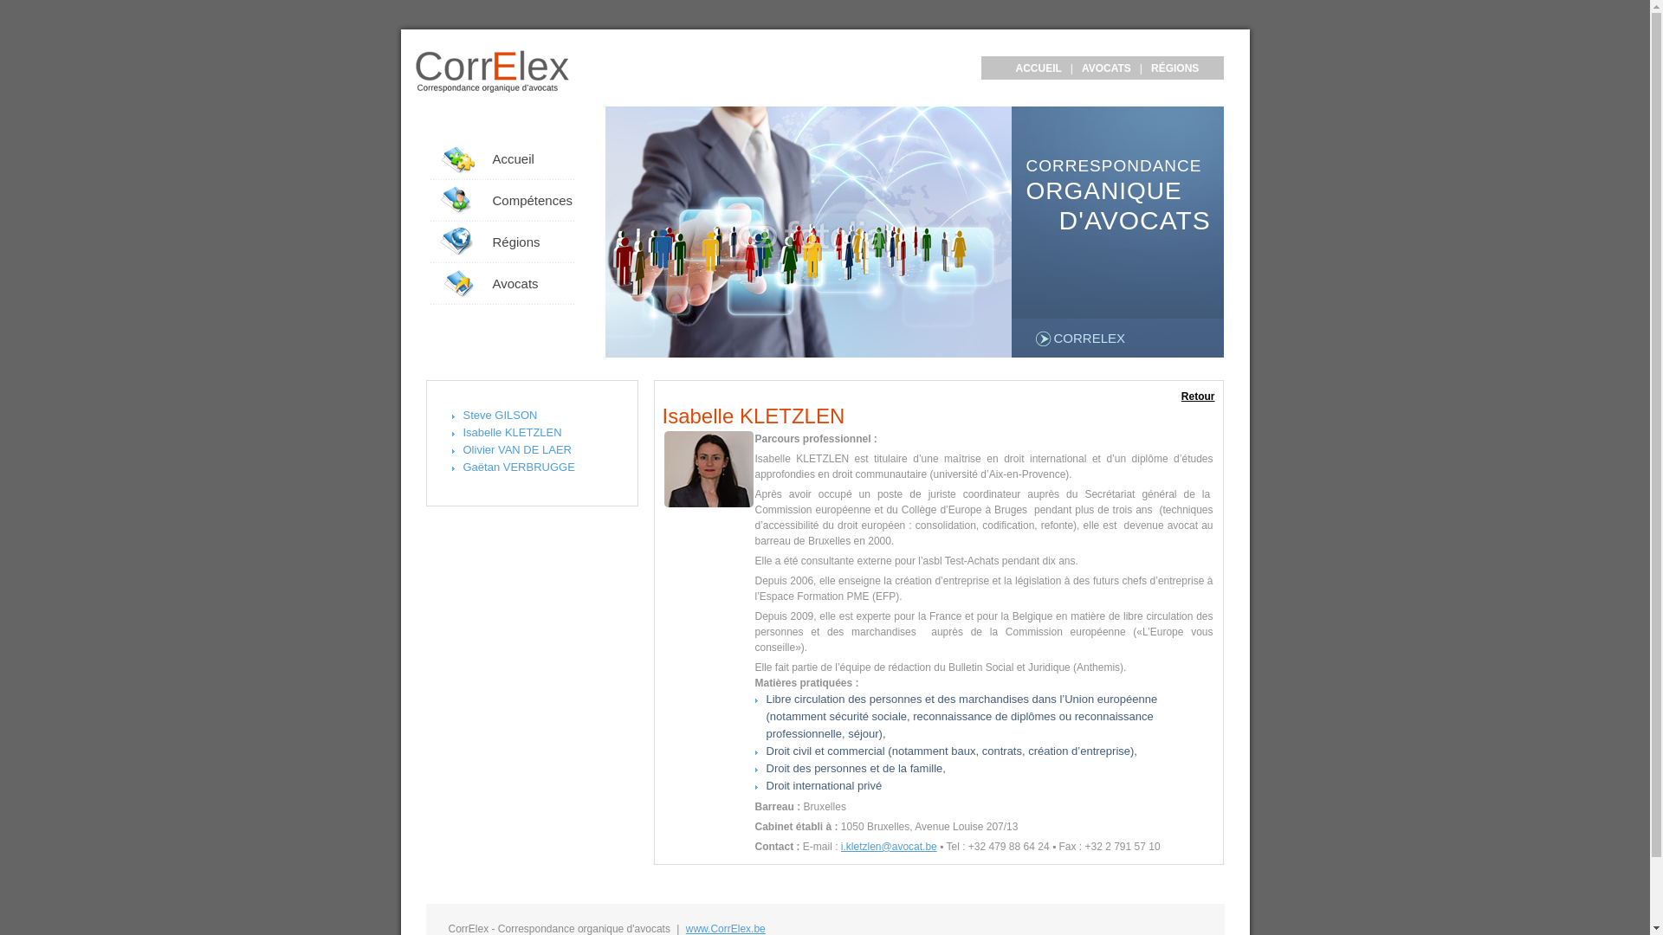  Describe the element at coordinates (512, 433) in the screenshot. I see `Isabelle KLETZLEN` at that location.